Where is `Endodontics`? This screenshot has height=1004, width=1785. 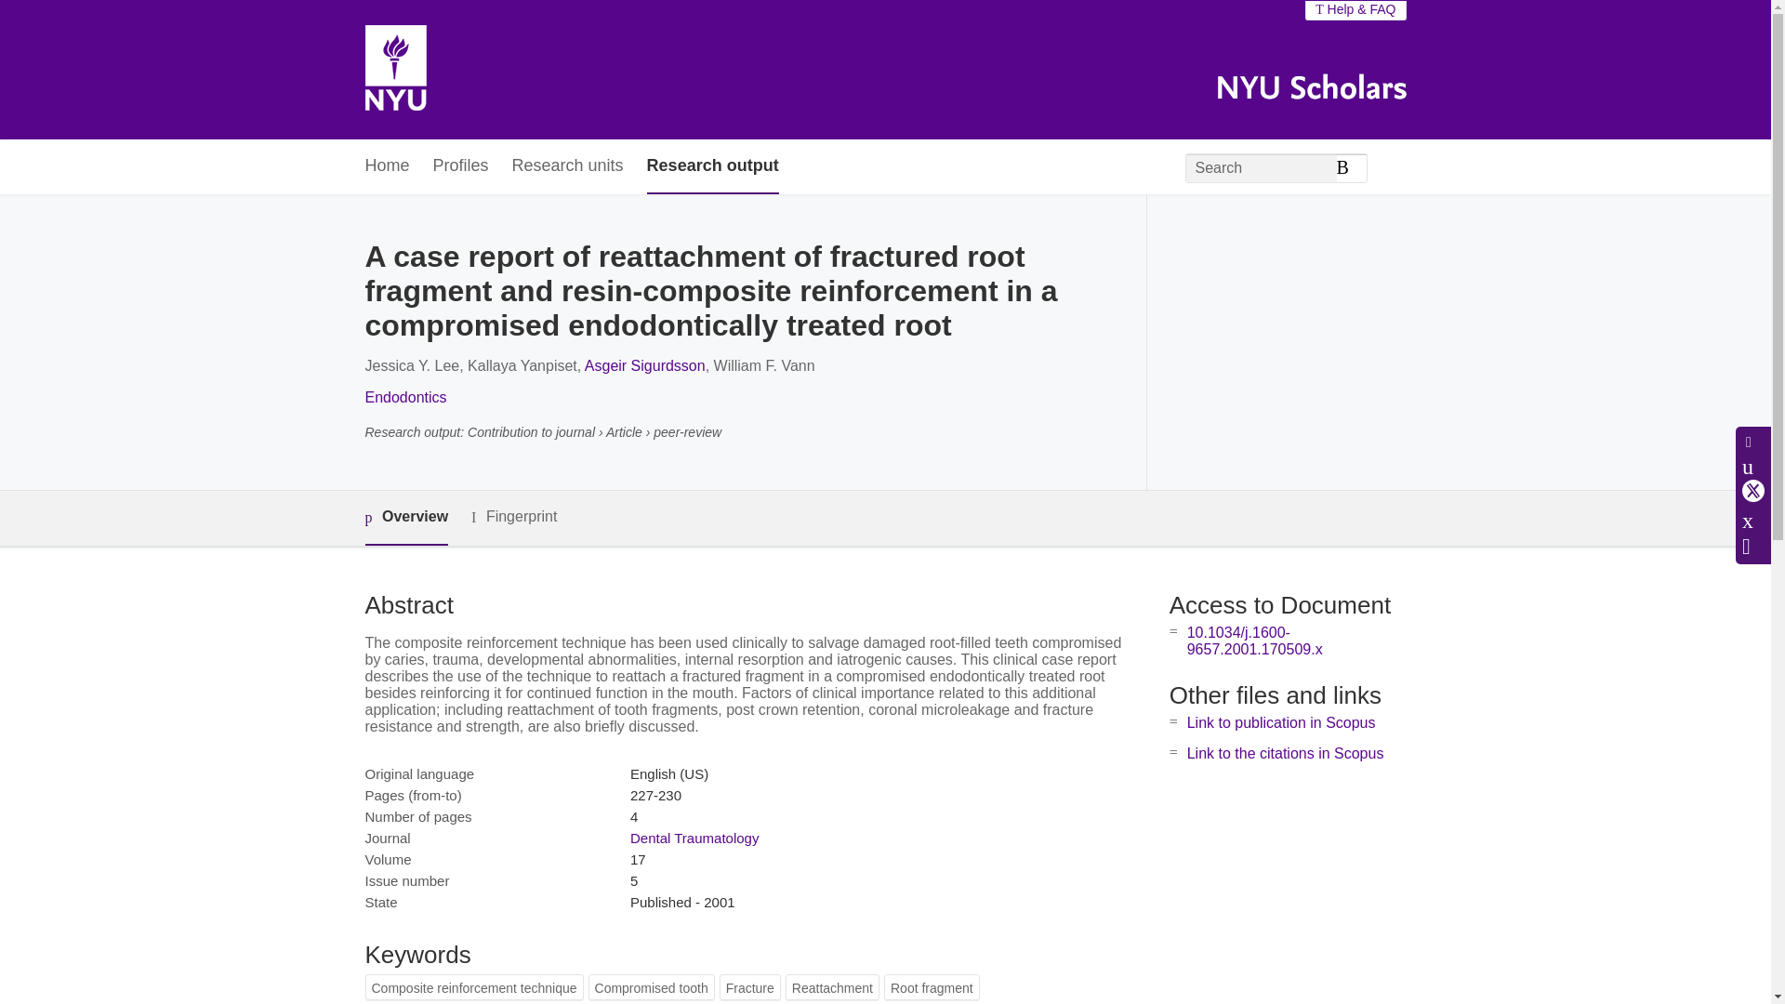 Endodontics is located at coordinates (405, 398).